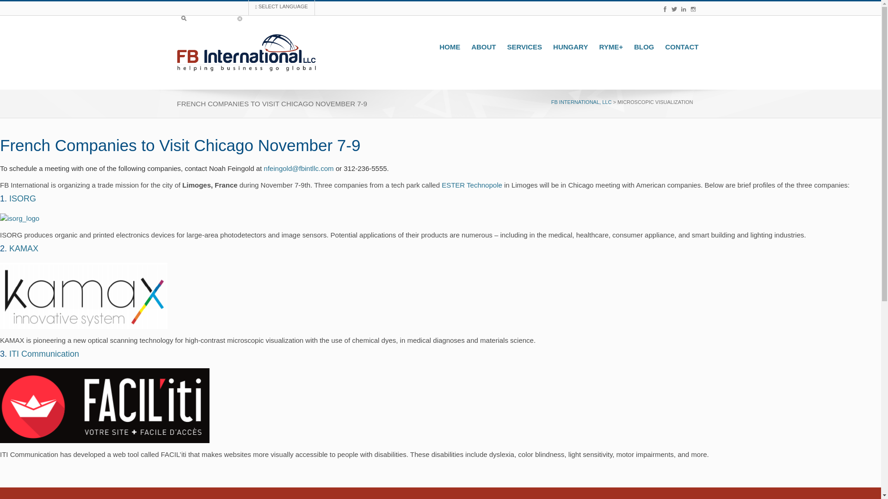 The width and height of the screenshot is (888, 499). Describe the element at coordinates (524, 46) in the screenshot. I see `SERVICES` at that location.